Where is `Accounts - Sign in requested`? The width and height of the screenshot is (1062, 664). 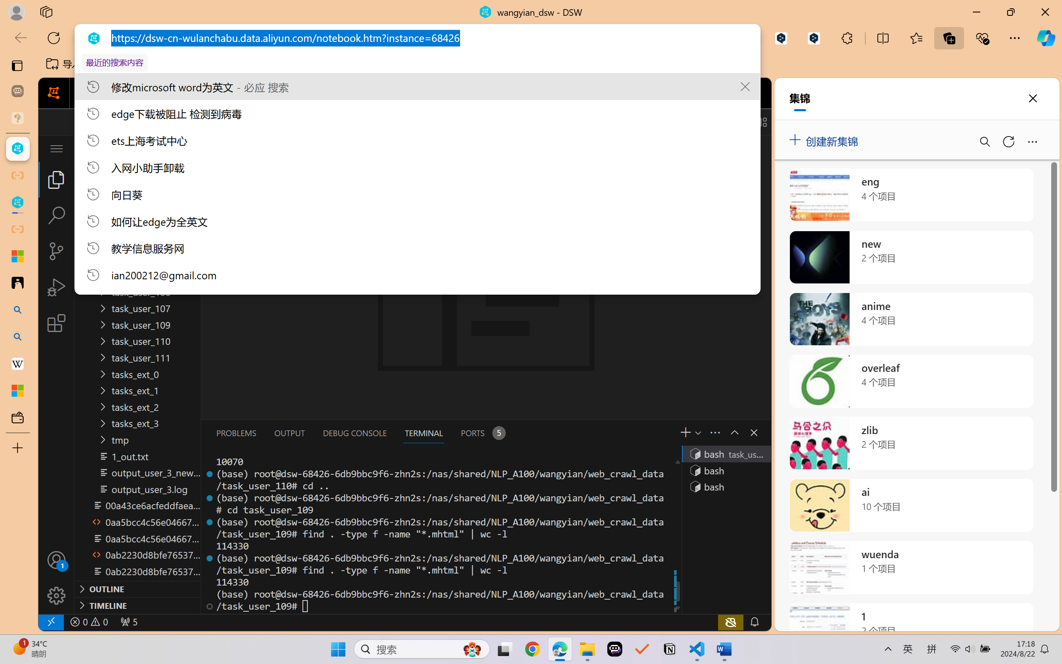 Accounts - Sign in requested is located at coordinates (56, 560).